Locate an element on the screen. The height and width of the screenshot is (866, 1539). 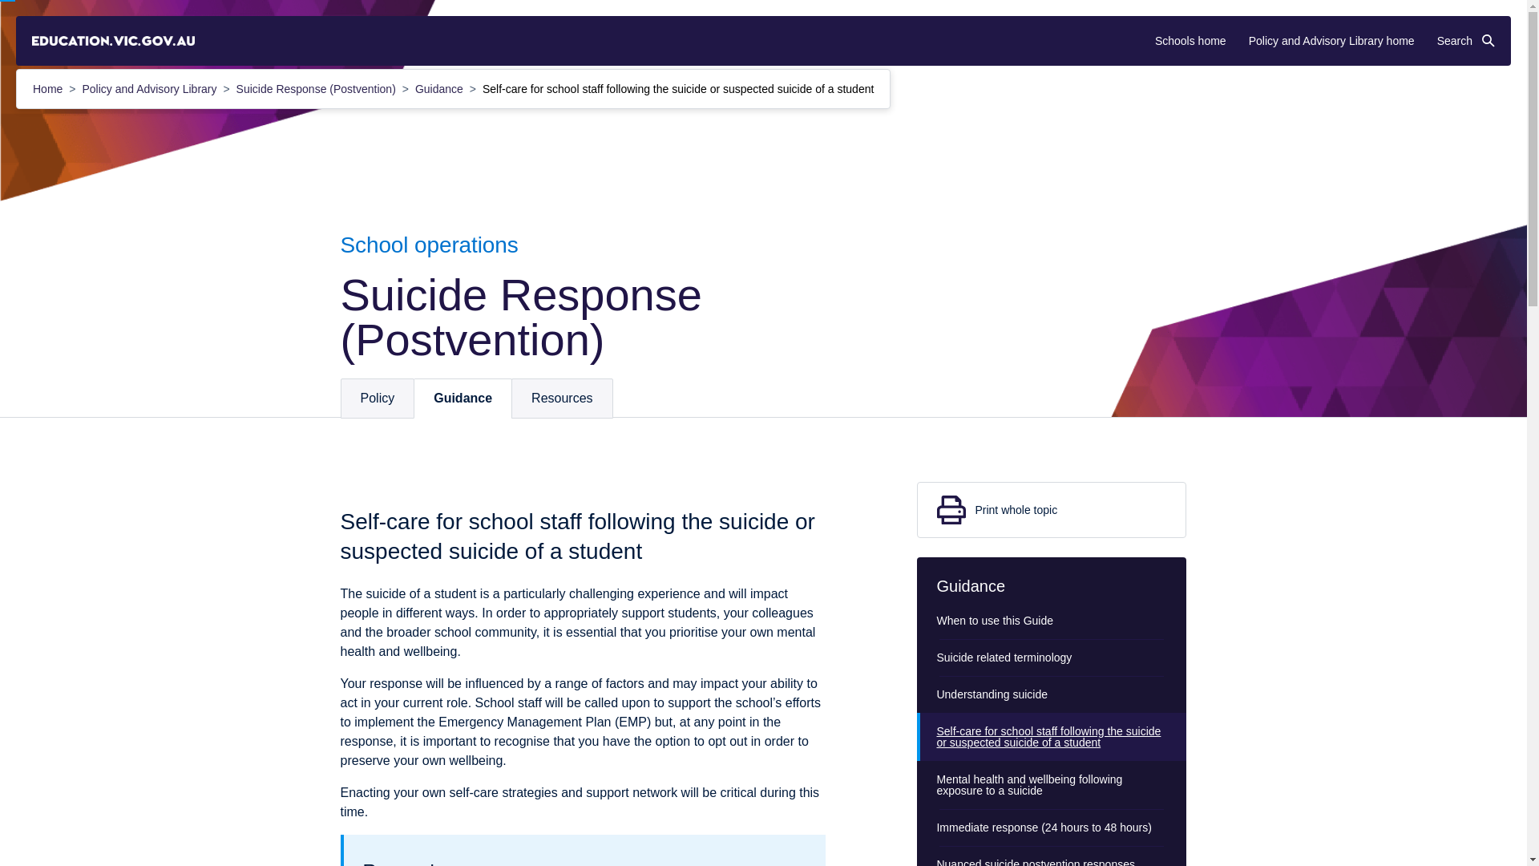
Suicide related terminology is located at coordinates (1052, 658).